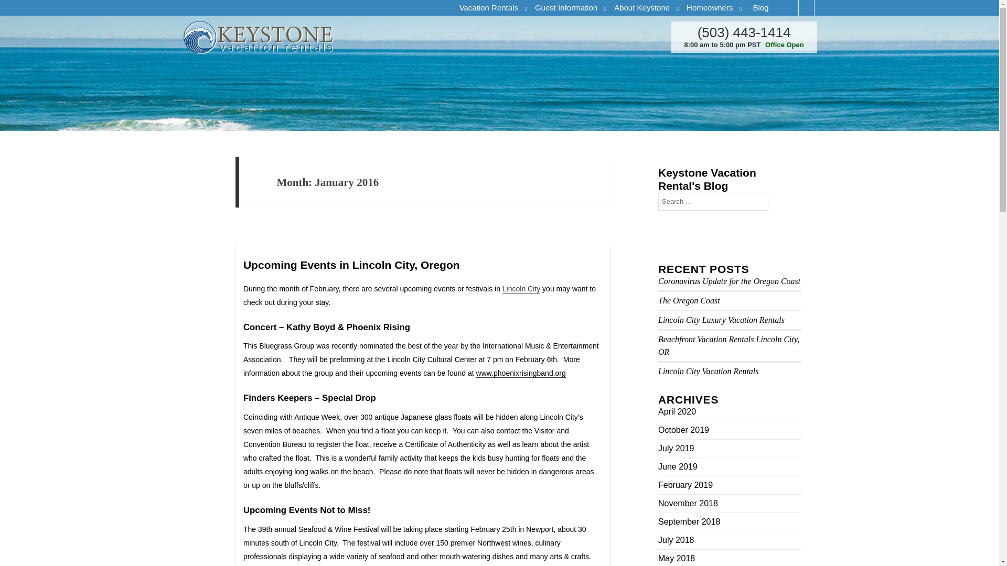 This screenshot has width=1007, height=566. I want to click on November 2018, so click(688, 503).